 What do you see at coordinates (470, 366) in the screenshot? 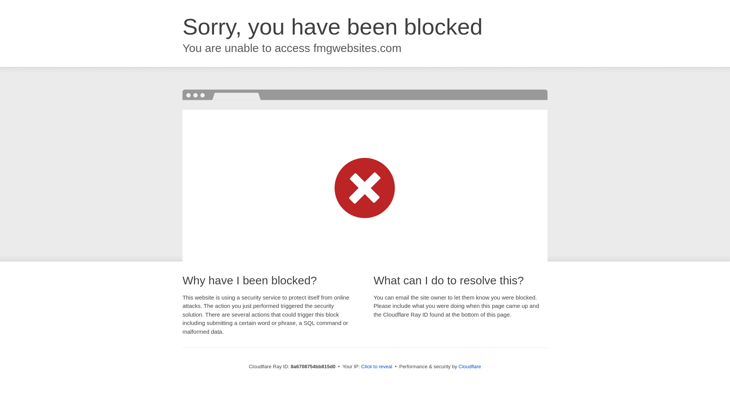
I see `Cloudflare` at bounding box center [470, 366].